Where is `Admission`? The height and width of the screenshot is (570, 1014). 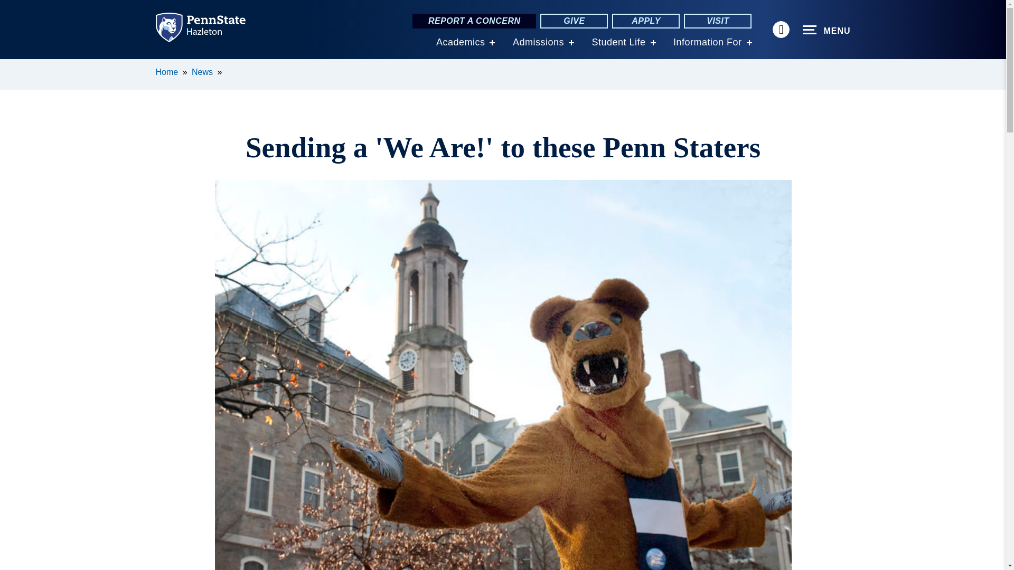
Admission is located at coordinates (538, 42).